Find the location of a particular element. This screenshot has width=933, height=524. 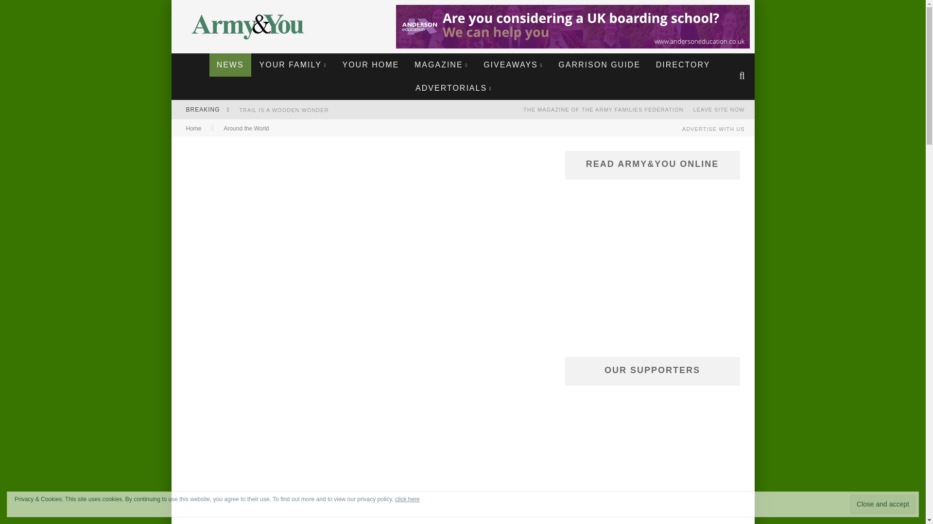

NEWS is located at coordinates (230, 65).